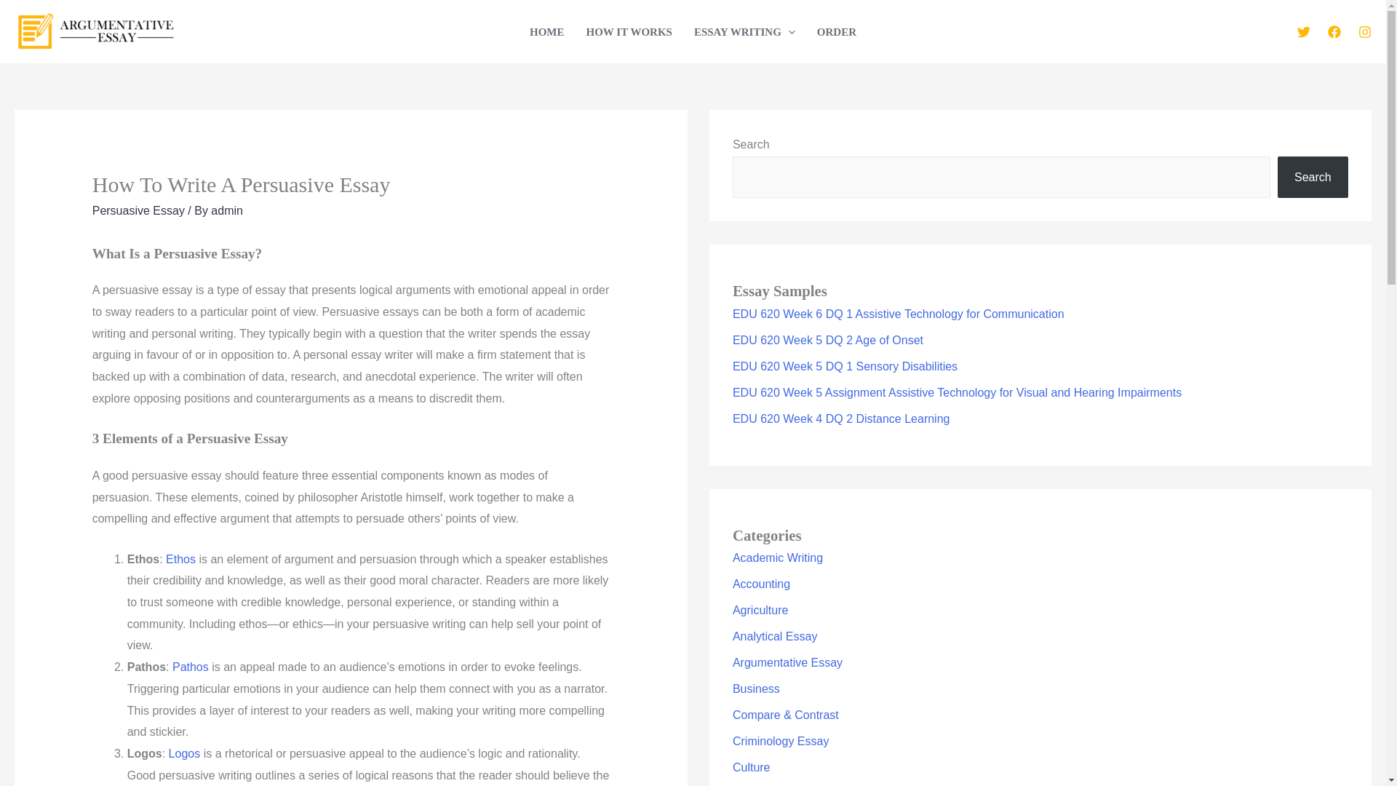  Describe the element at coordinates (777, 557) in the screenshot. I see `Academic Writing` at that location.